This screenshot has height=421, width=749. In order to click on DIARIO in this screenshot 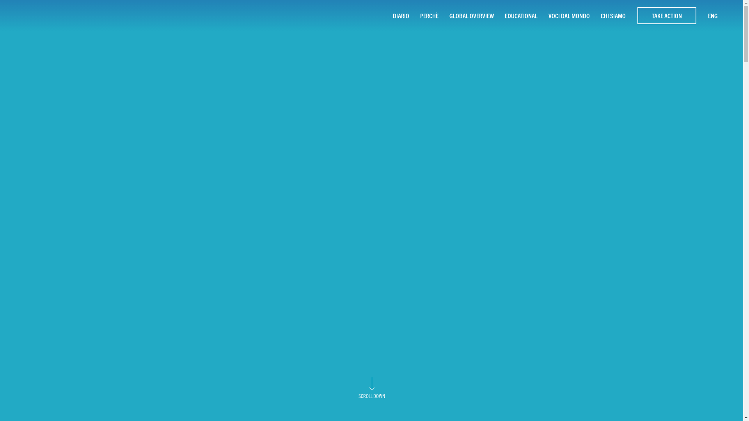, I will do `click(401, 16)`.